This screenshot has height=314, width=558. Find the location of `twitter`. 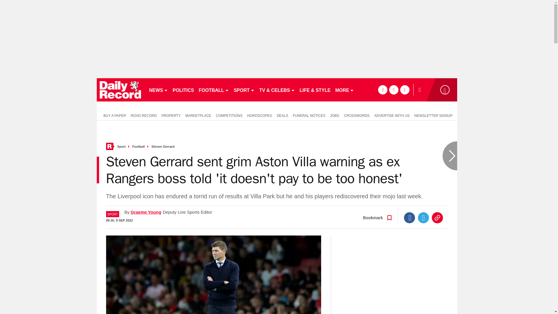

twitter is located at coordinates (394, 90).